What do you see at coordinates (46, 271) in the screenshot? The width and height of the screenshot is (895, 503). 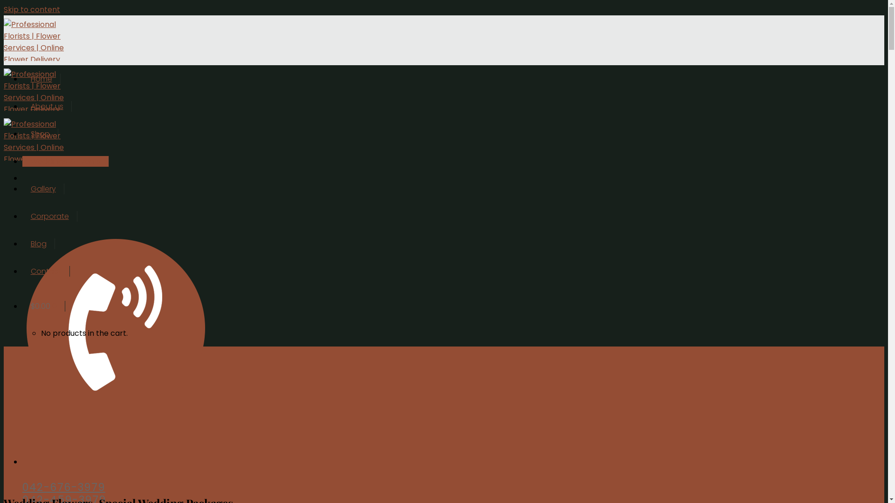 I see `Contact` at bounding box center [46, 271].